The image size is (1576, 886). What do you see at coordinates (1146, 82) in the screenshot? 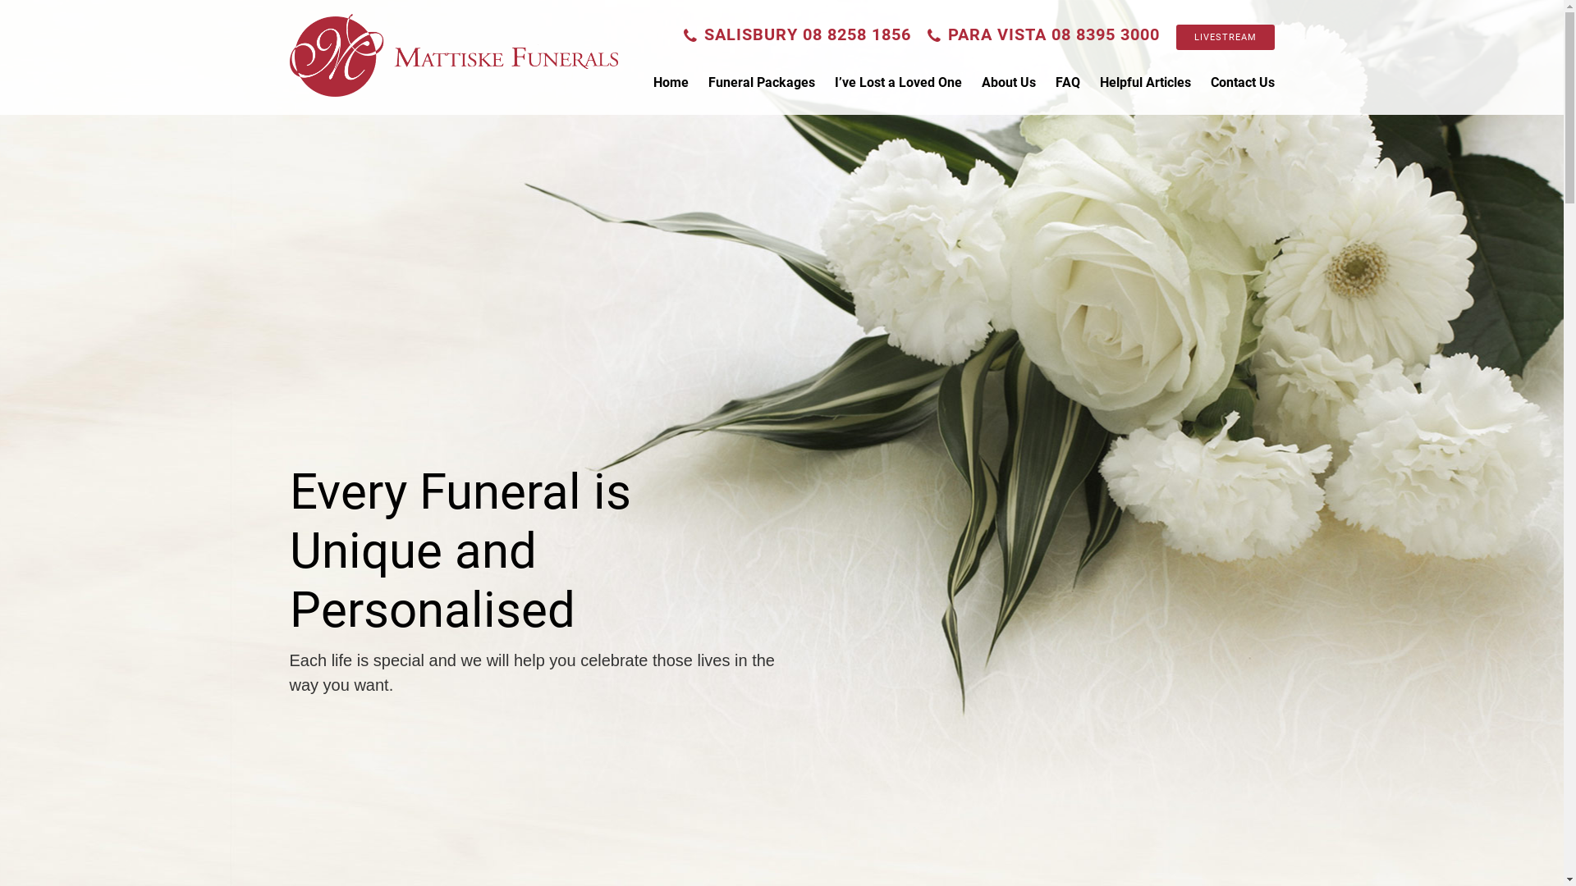
I see `Helpful Articles` at bounding box center [1146, 82].